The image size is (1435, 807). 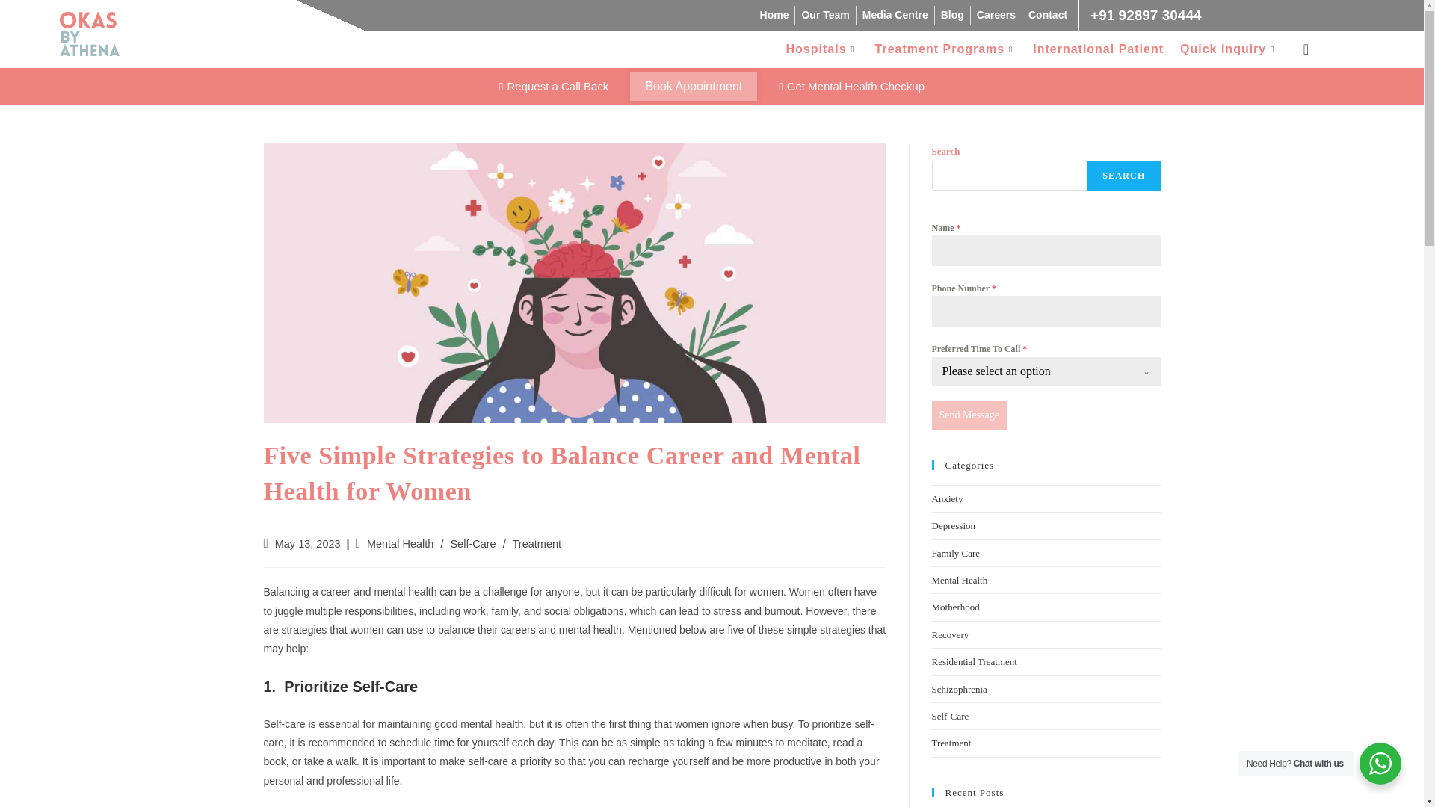 What do you see at coordinates (90, 34) in the screenshot?
I see `New-Logo-OKAS` at bounding box center [90, 34].